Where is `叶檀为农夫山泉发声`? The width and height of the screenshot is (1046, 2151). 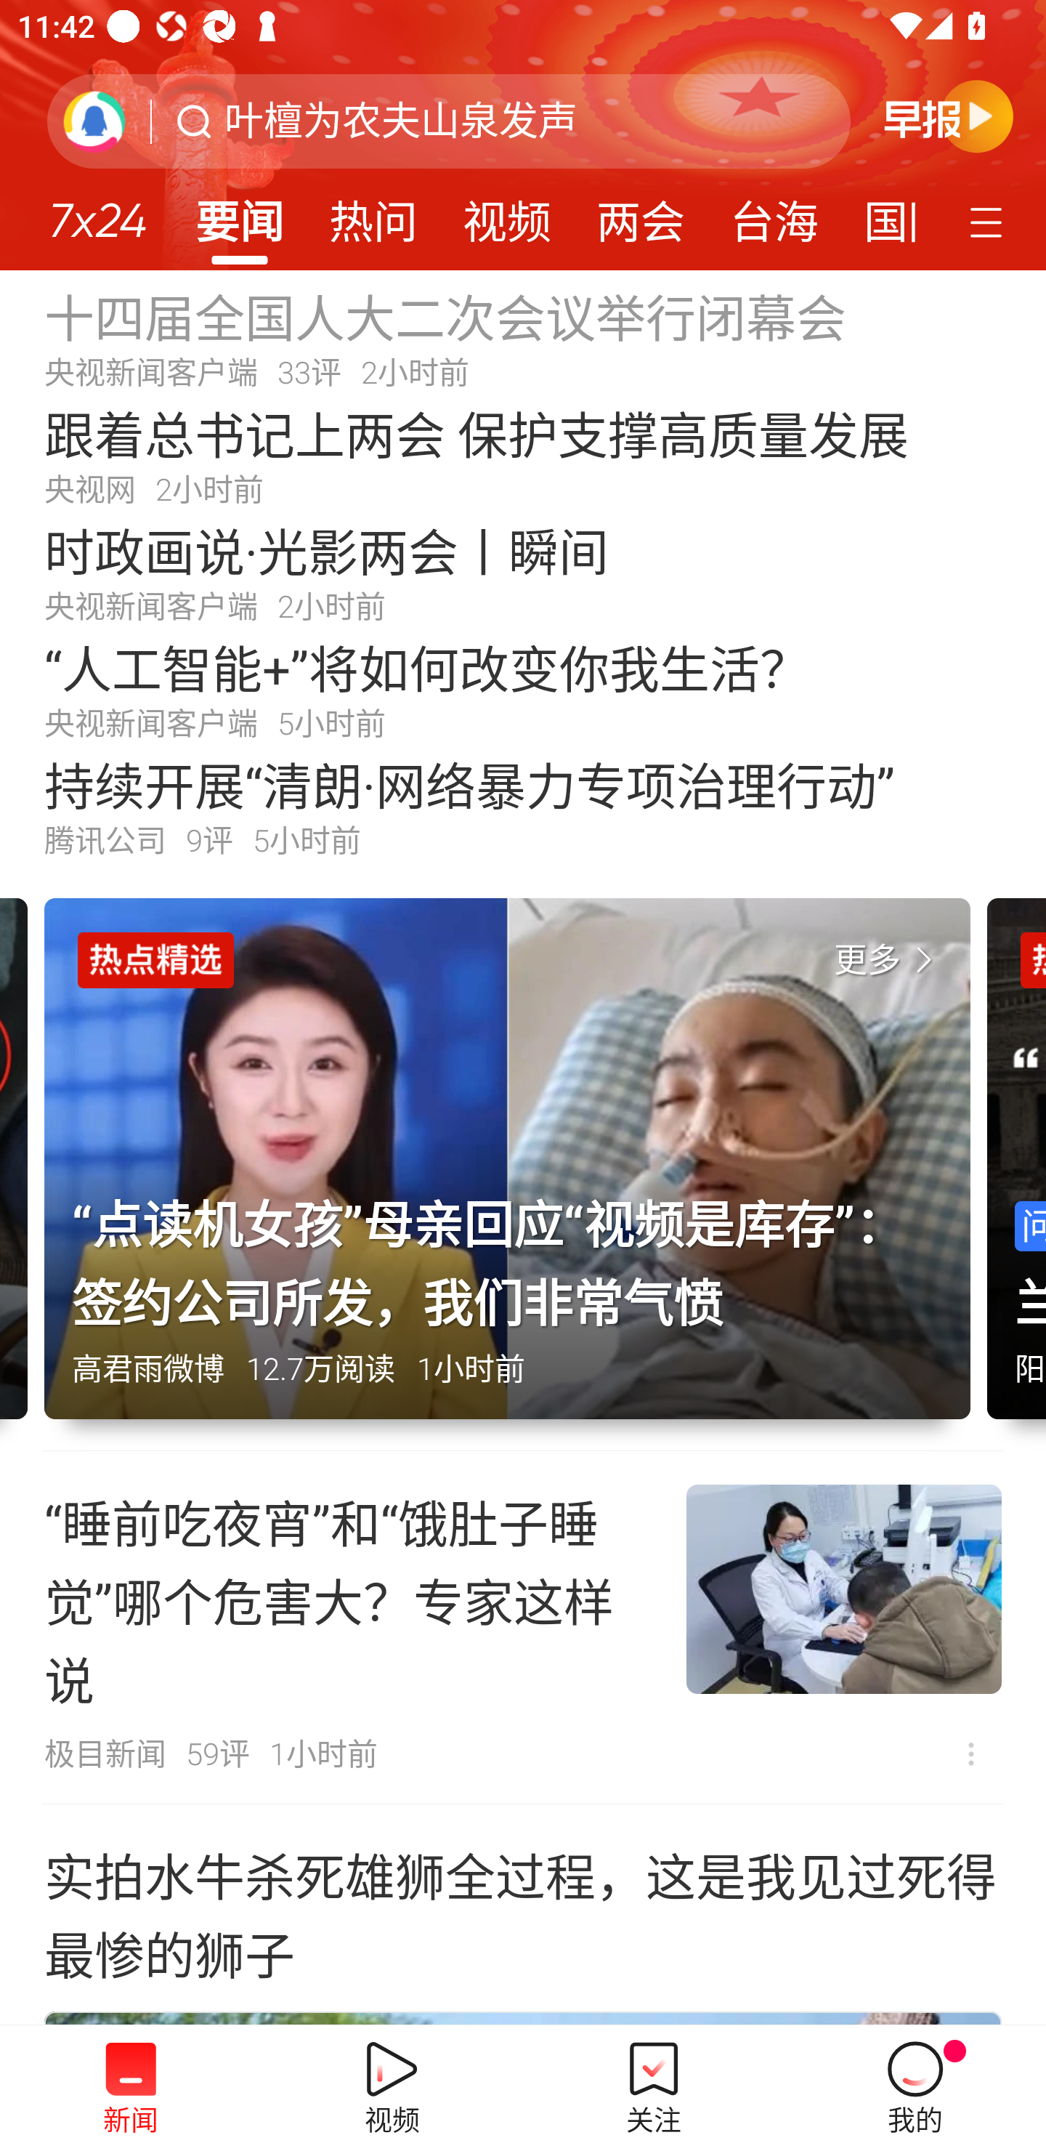
叶檀为农夫山泉发声 is located at coordinates (401, 121).